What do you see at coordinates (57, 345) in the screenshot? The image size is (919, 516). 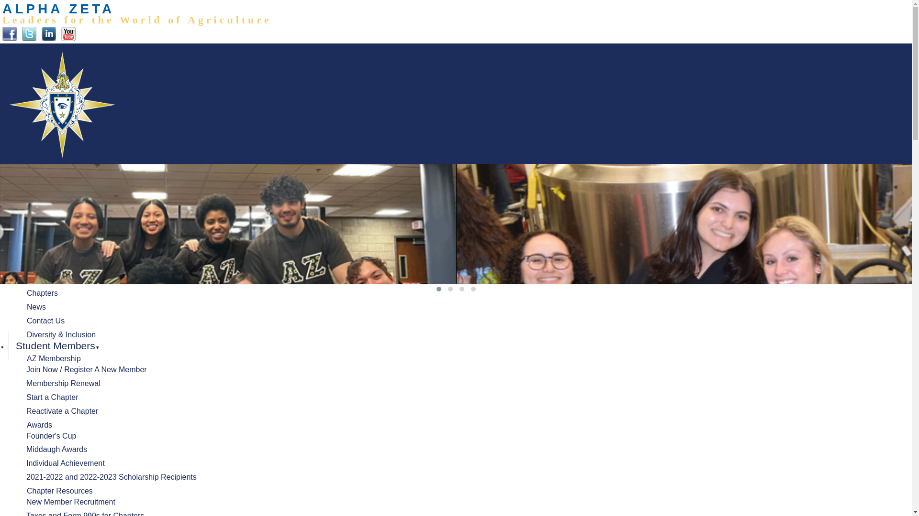 I see `Student Members` at bounding box center [57, 345].